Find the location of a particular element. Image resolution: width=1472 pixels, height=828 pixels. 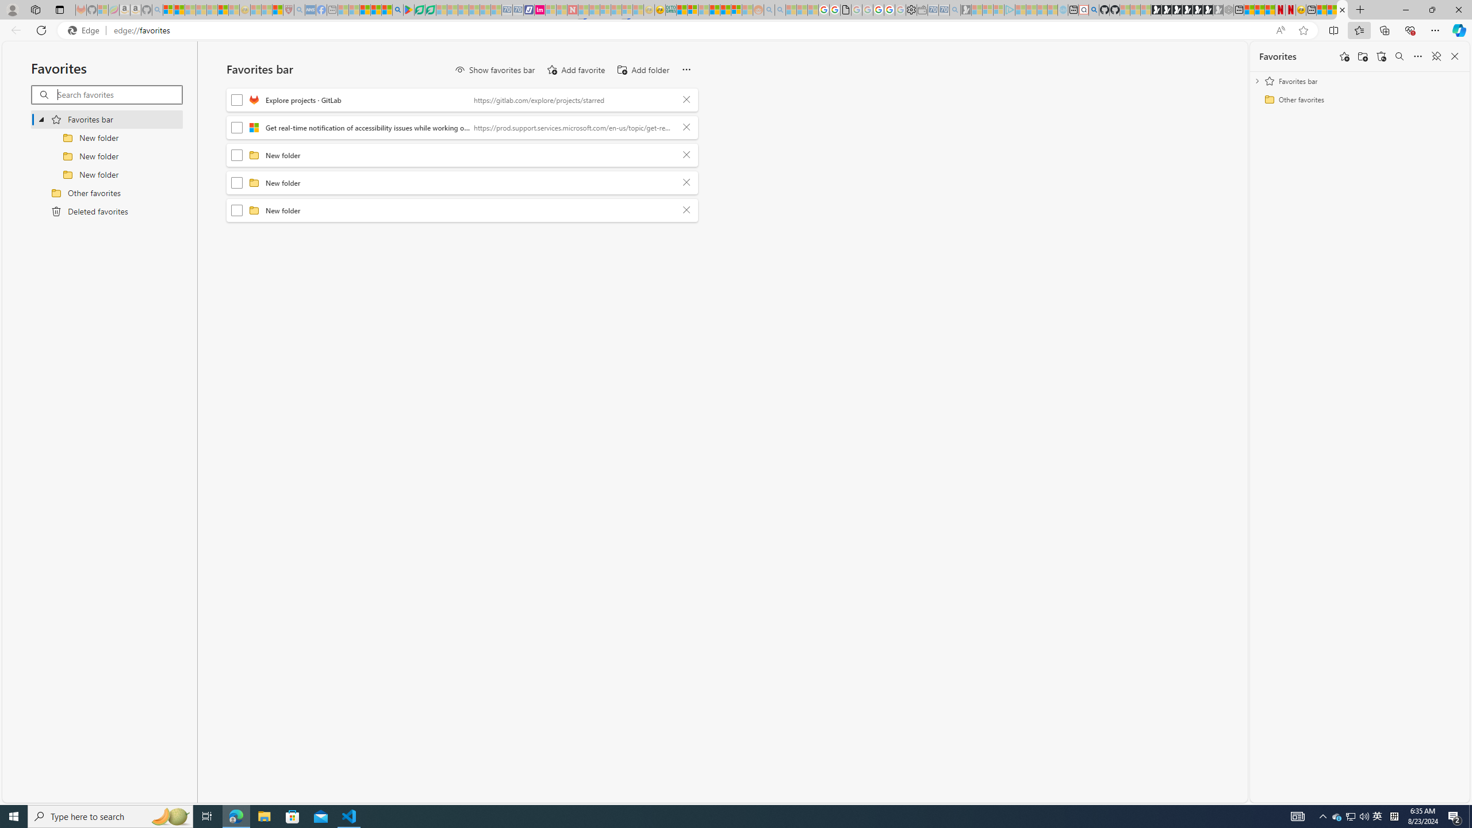

Unpin favorites is located at coordinates (1436, 56).